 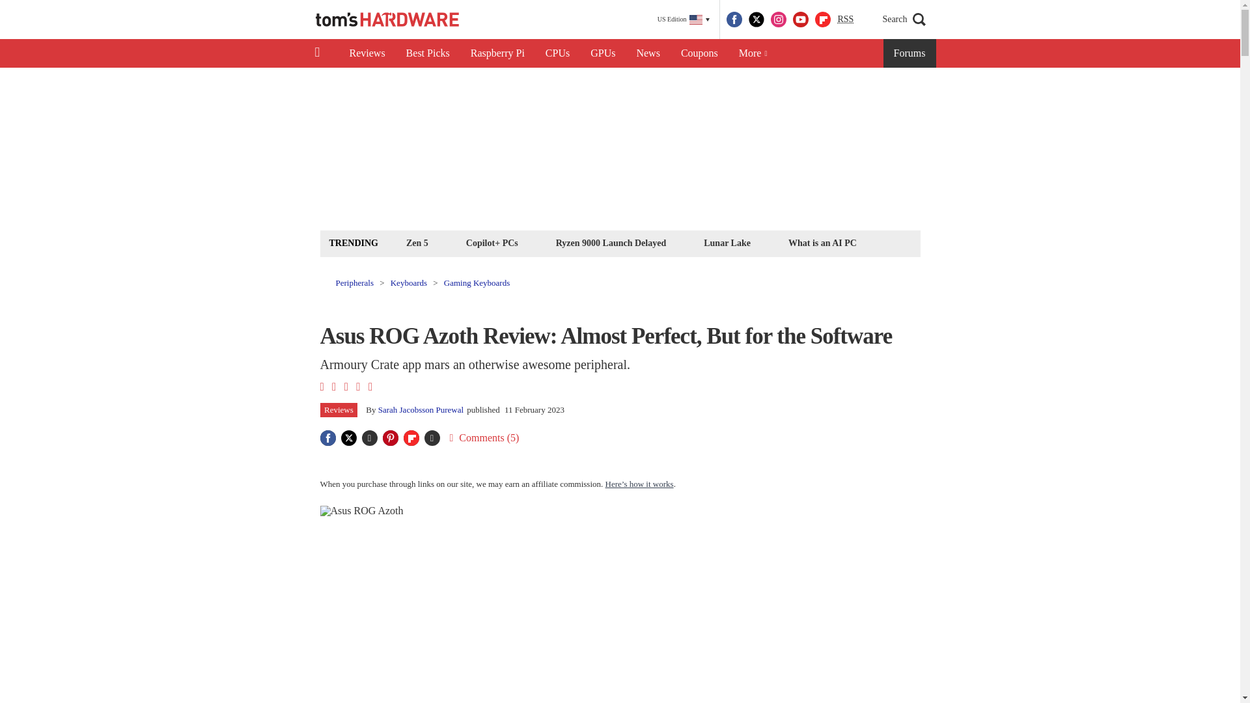 What do you see at coordinates (845, 18) in the screenshot?
I see `Really Simple Syndication` at bounding box center [845, 18].